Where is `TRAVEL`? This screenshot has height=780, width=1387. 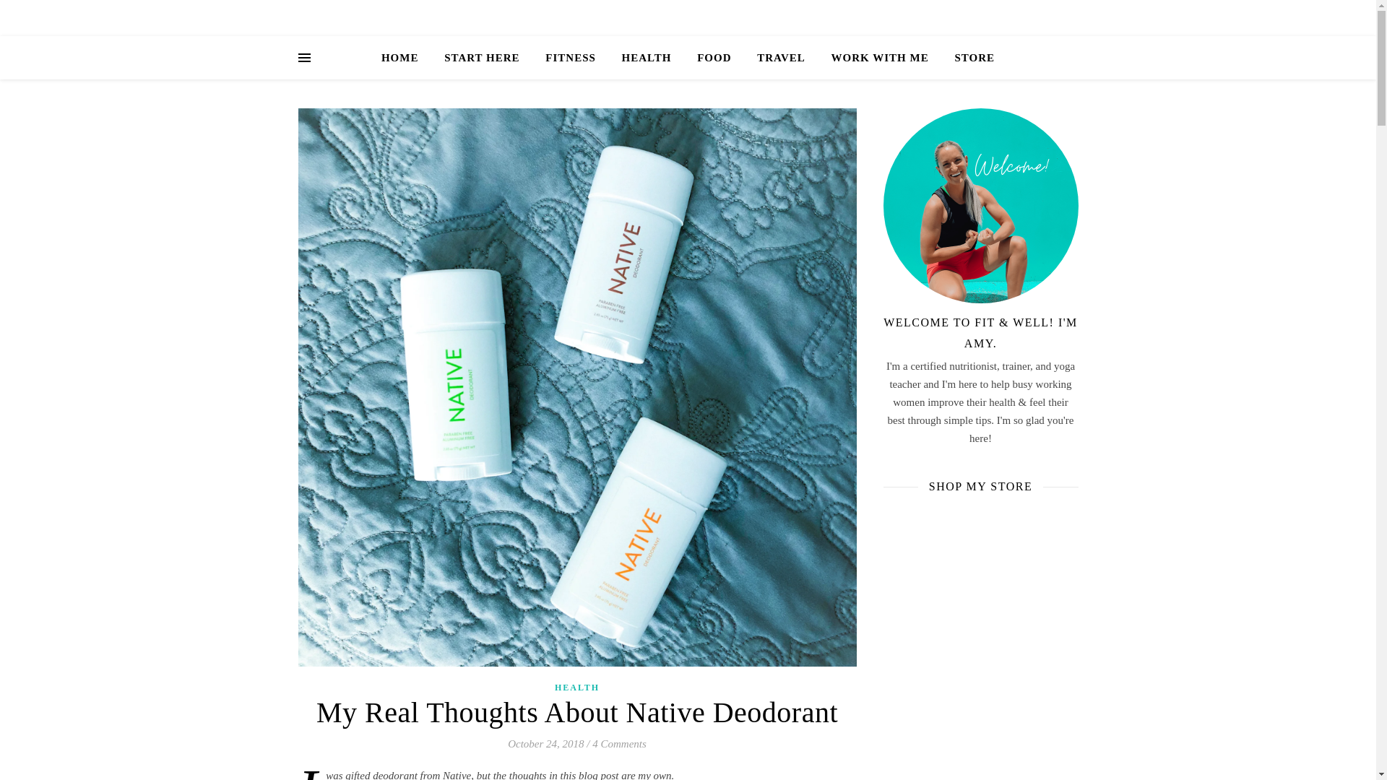
TRAVEL is located at coordinates (781, 58).